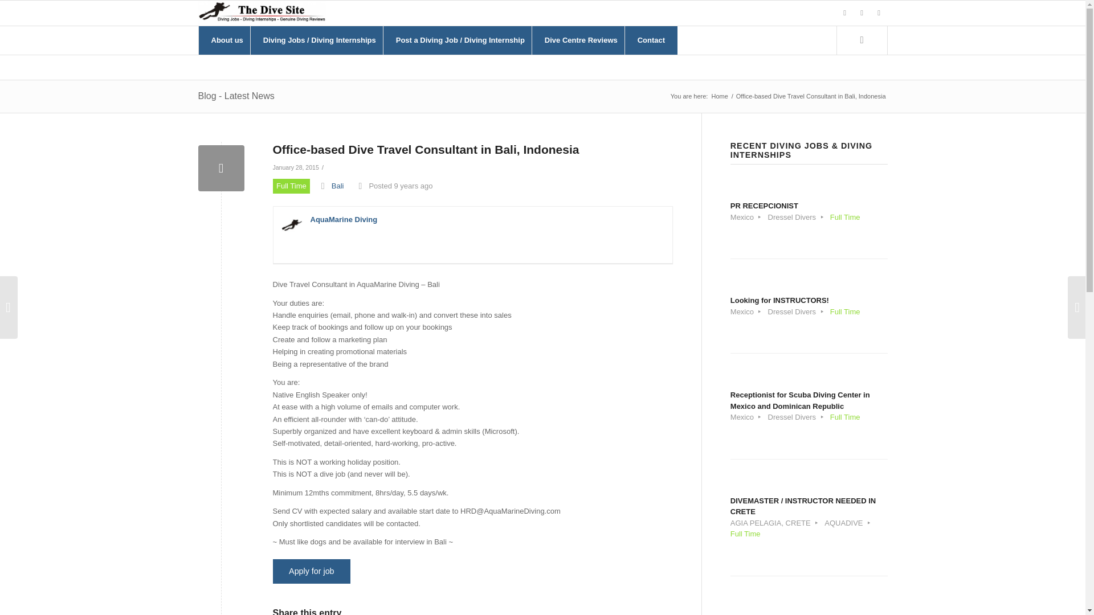 This screenshot has height=615, width=1094. Describe the element at coordinates (581, 40) in the screenshot. I see `Bali` at that location.